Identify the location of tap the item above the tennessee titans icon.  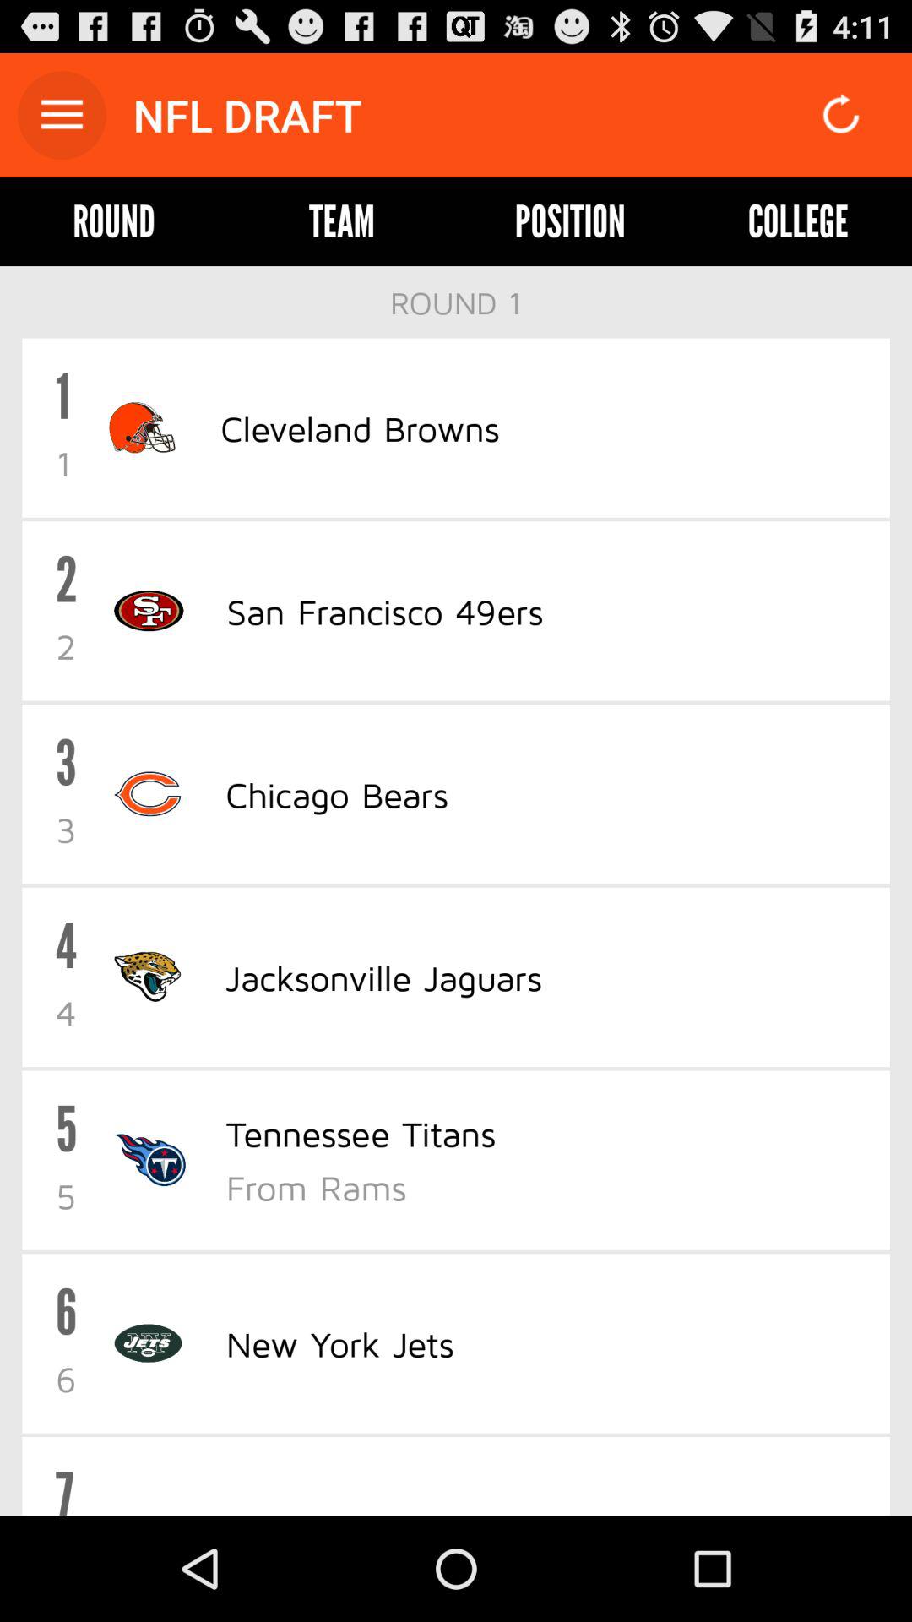
(383, 977).